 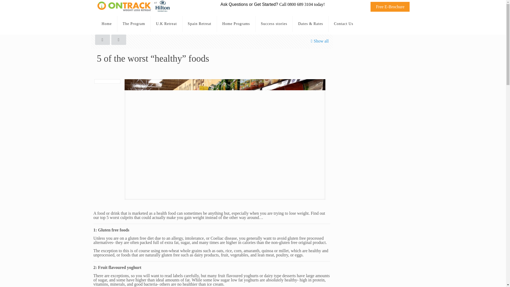 What do you see at coordinates (166, 24) in the screenshot?
I see `U.K Retreat` at bounding box center [166, 24].